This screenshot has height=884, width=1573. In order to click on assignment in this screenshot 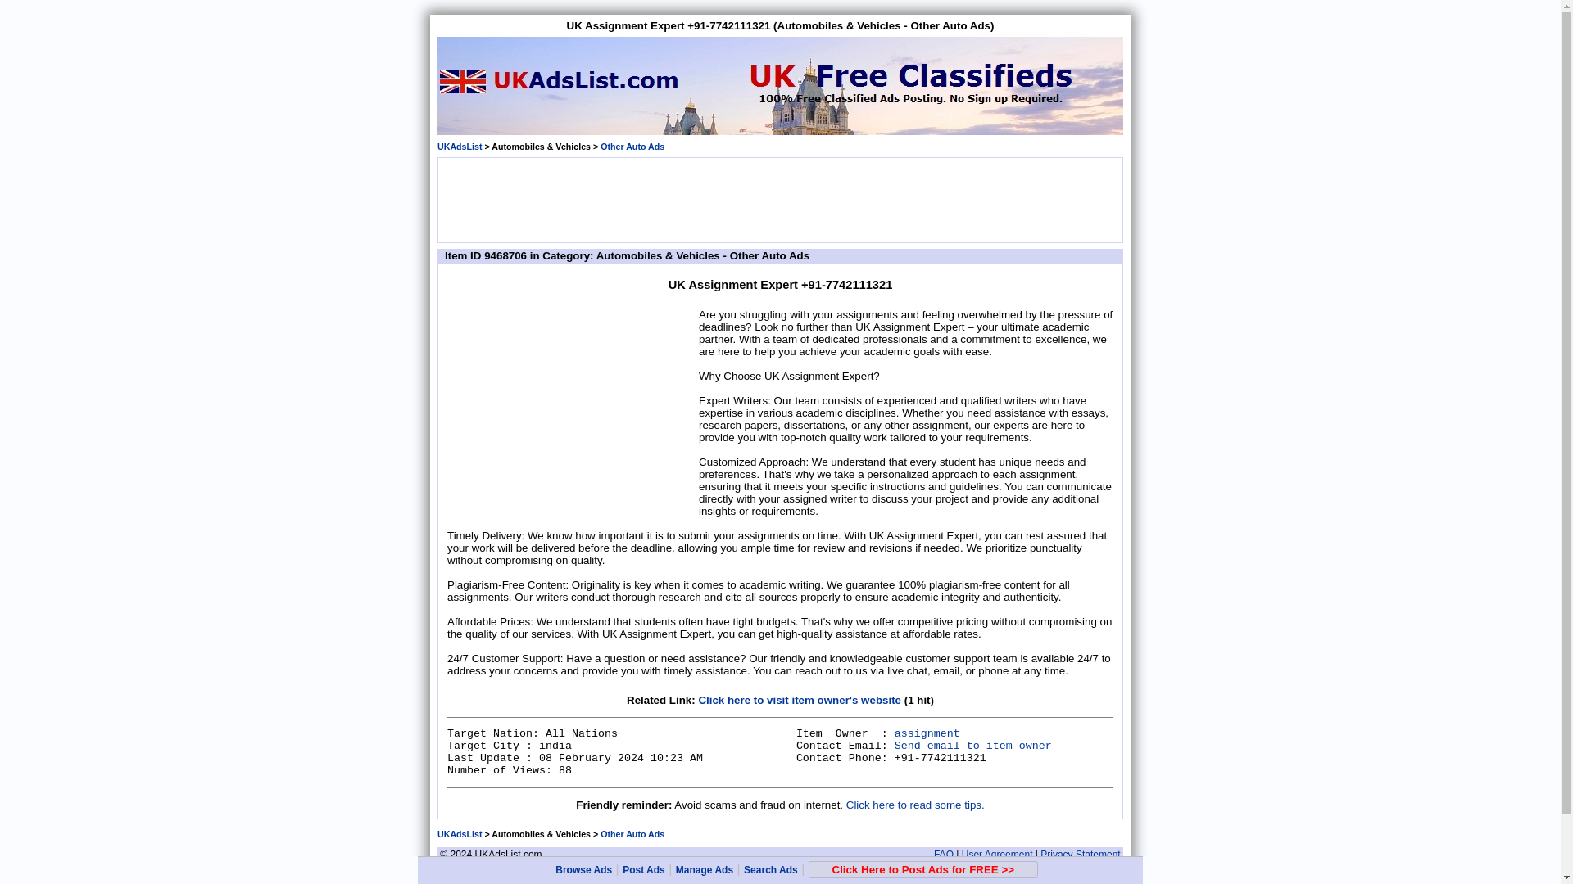, I will do `click(927, 733)`.